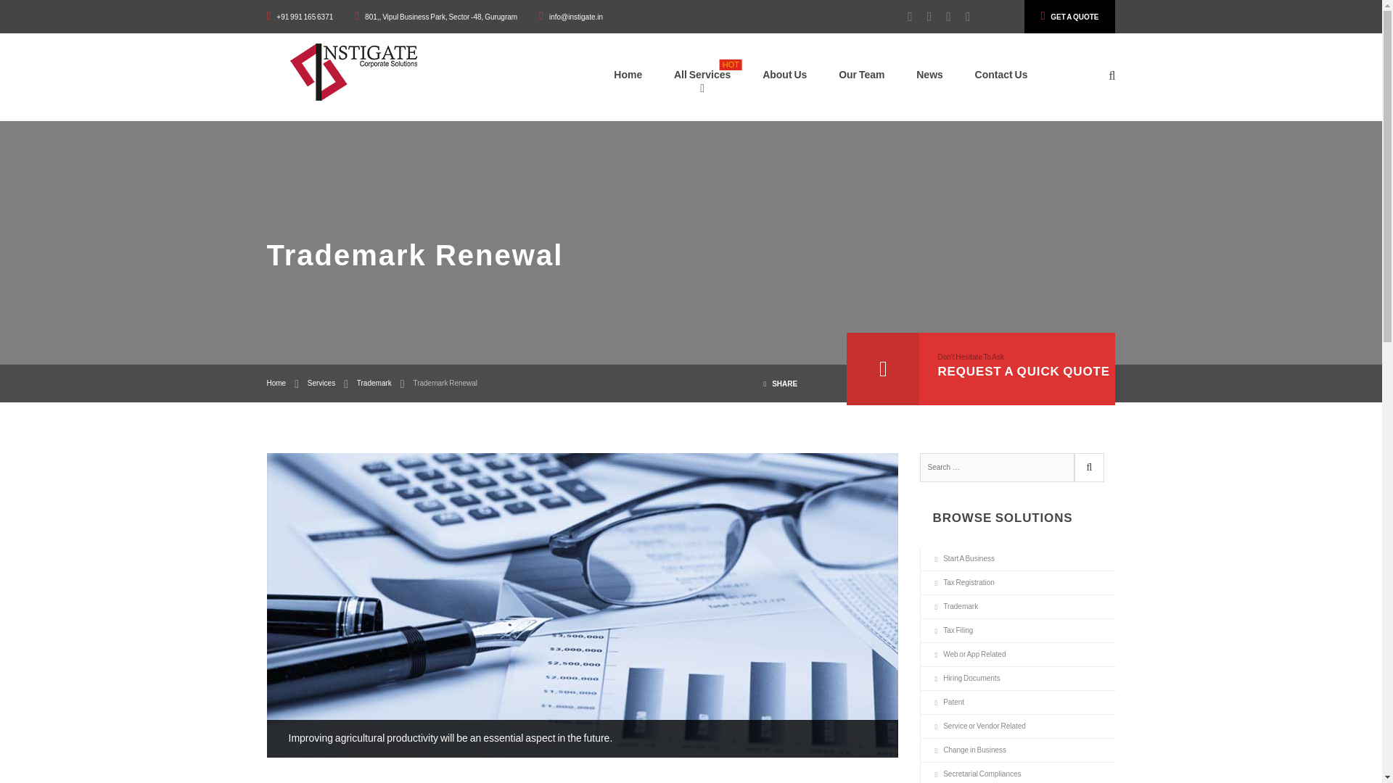  What do you see at coordinates (942, 17) in the screenshot?
I see `Instagram` at bounding box center [942, 17].